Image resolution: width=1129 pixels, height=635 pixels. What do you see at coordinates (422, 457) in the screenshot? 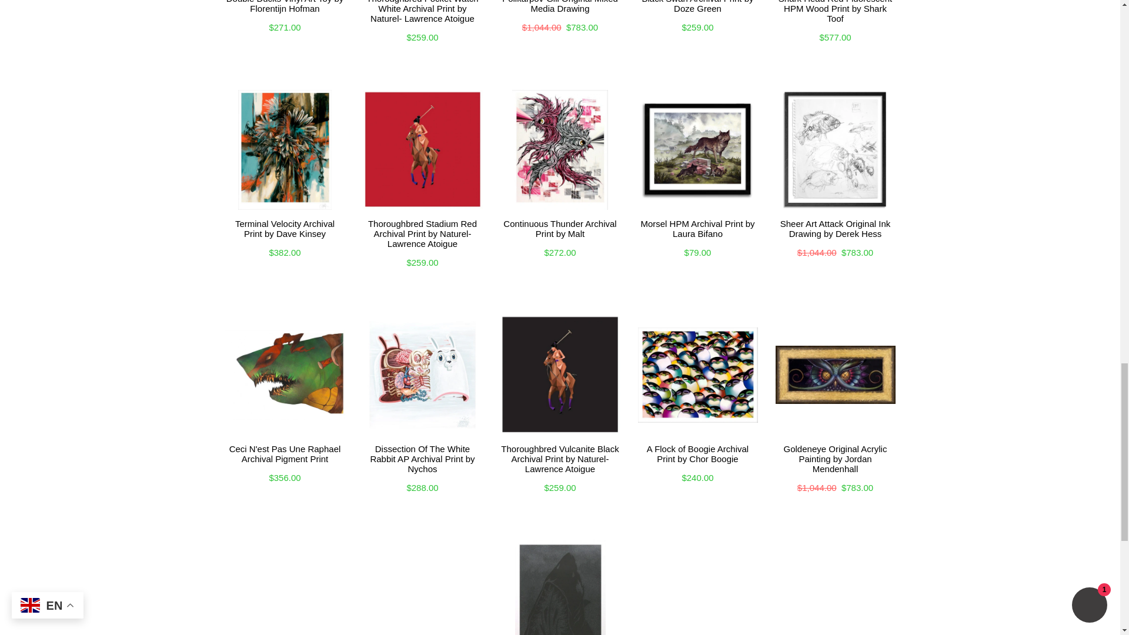
I see `Dissection Of The White Rabbit AP Archival Print by Nychos` at bounding box center [422, 457].